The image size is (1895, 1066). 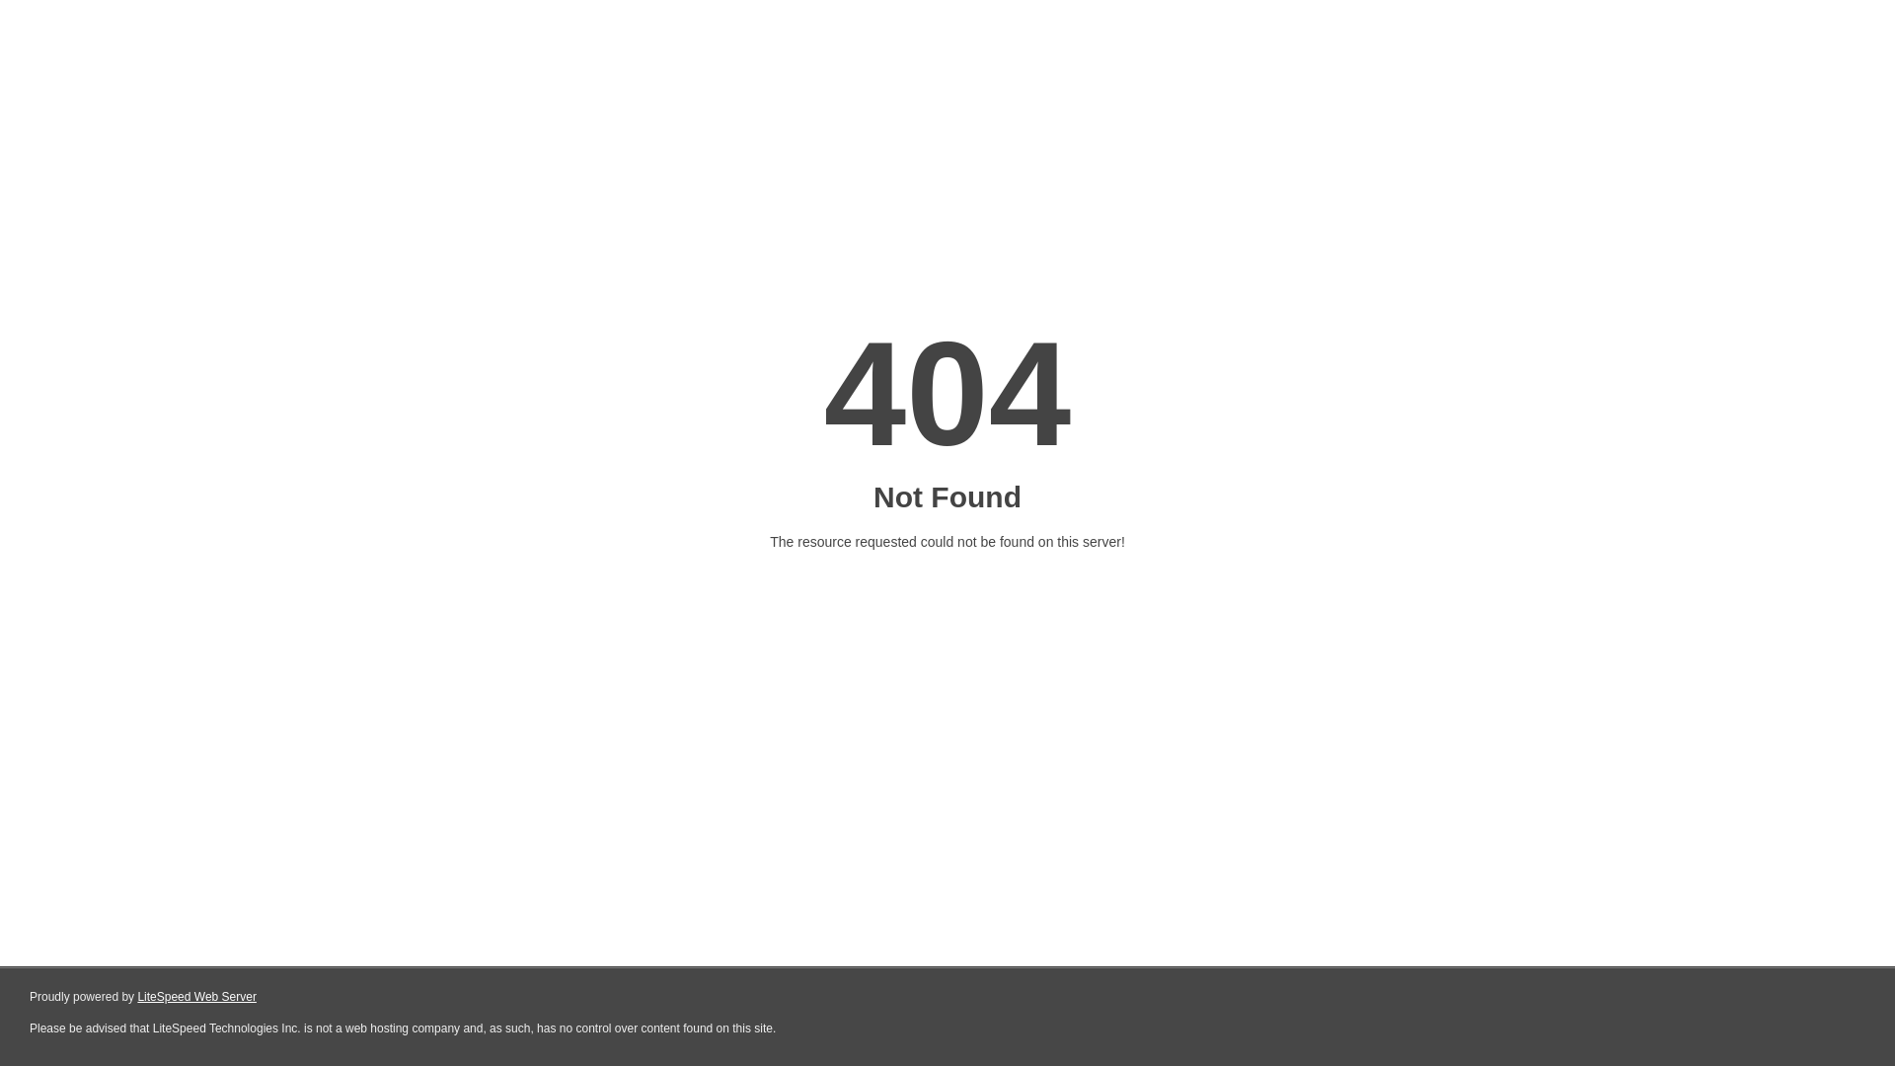 What do you see at coordinates (197, 997) in the screenshot?
I see `LiteSpeed Web Server` at bounding box center [197, 997].